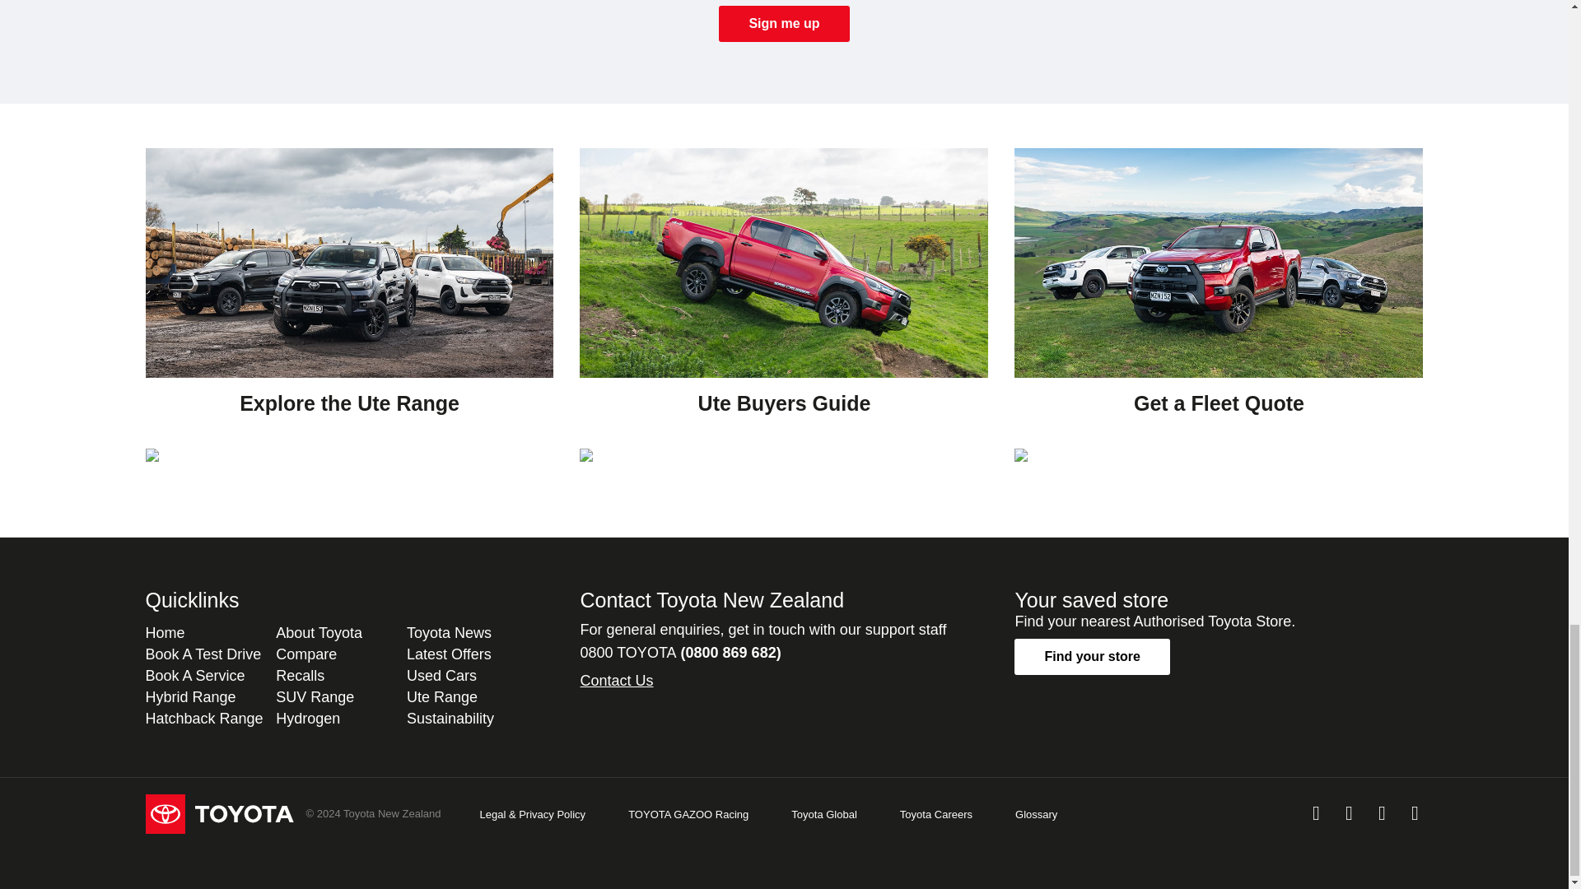 Image resolution: width=1581 pixels, height=889 pixels. Describe the element at coordinates (784, 23) in the screenshot. I see `Sign me up` at that location.